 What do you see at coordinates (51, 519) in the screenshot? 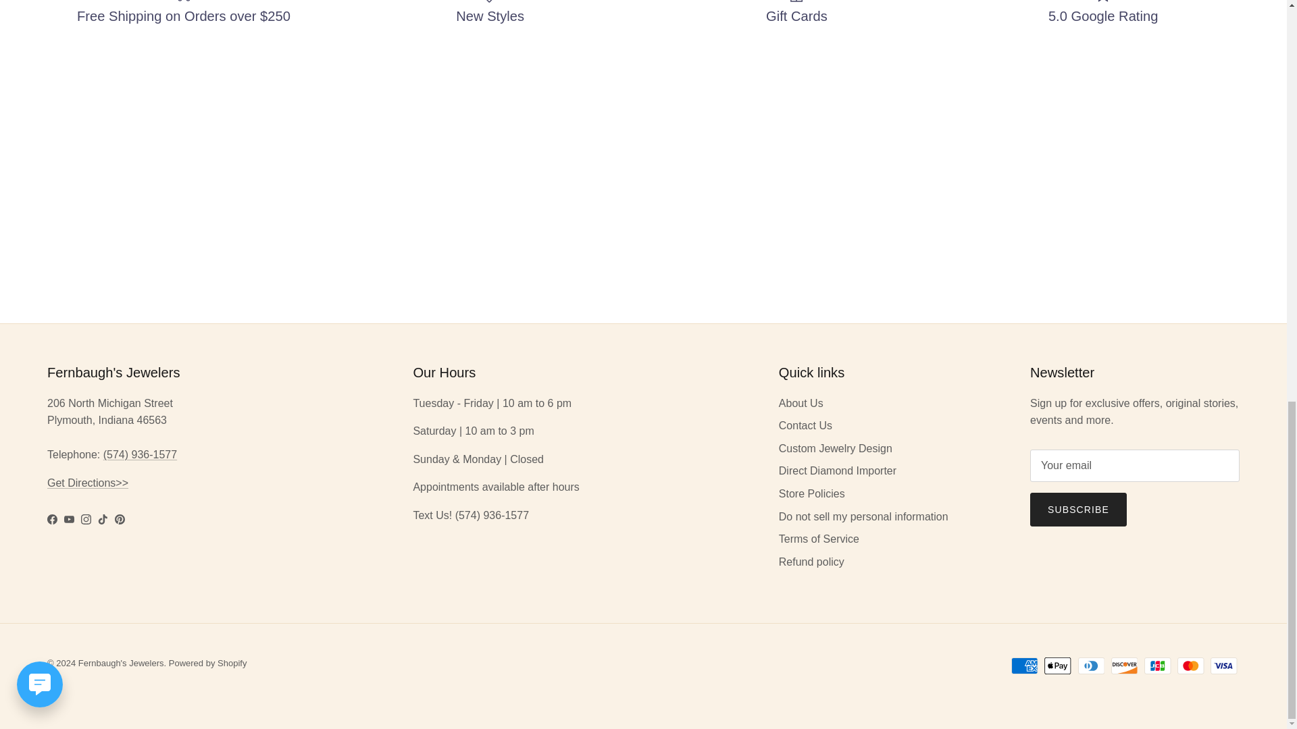
I see `Fernbaugh's Jewelers on Facebook` at bounding box center [51, 519].